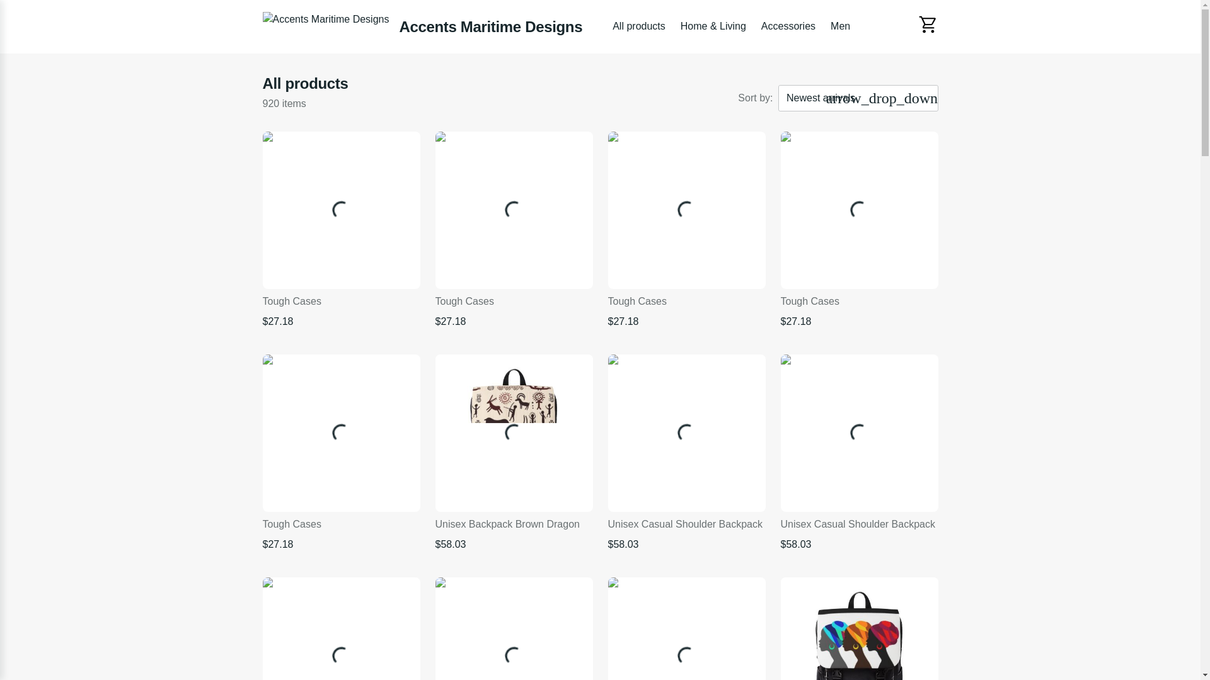 This screenshot has width=1210, height=680. Describe the element at coordinates (686, 628) in the screenshot. I see `Unisex Casual Shoulder Backpack` at that location.